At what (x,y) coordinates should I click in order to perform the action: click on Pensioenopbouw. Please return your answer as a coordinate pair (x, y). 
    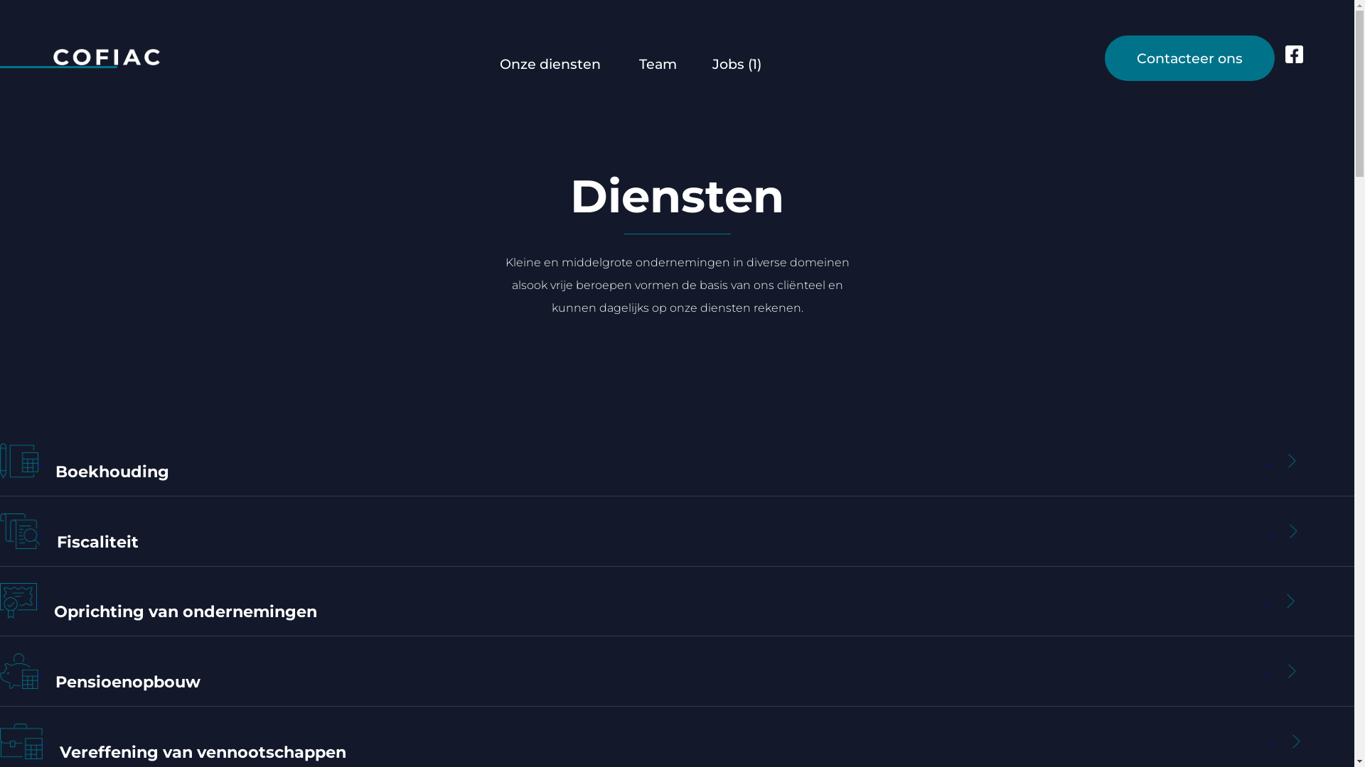
    Looking at the image, I should click on (677, 672).